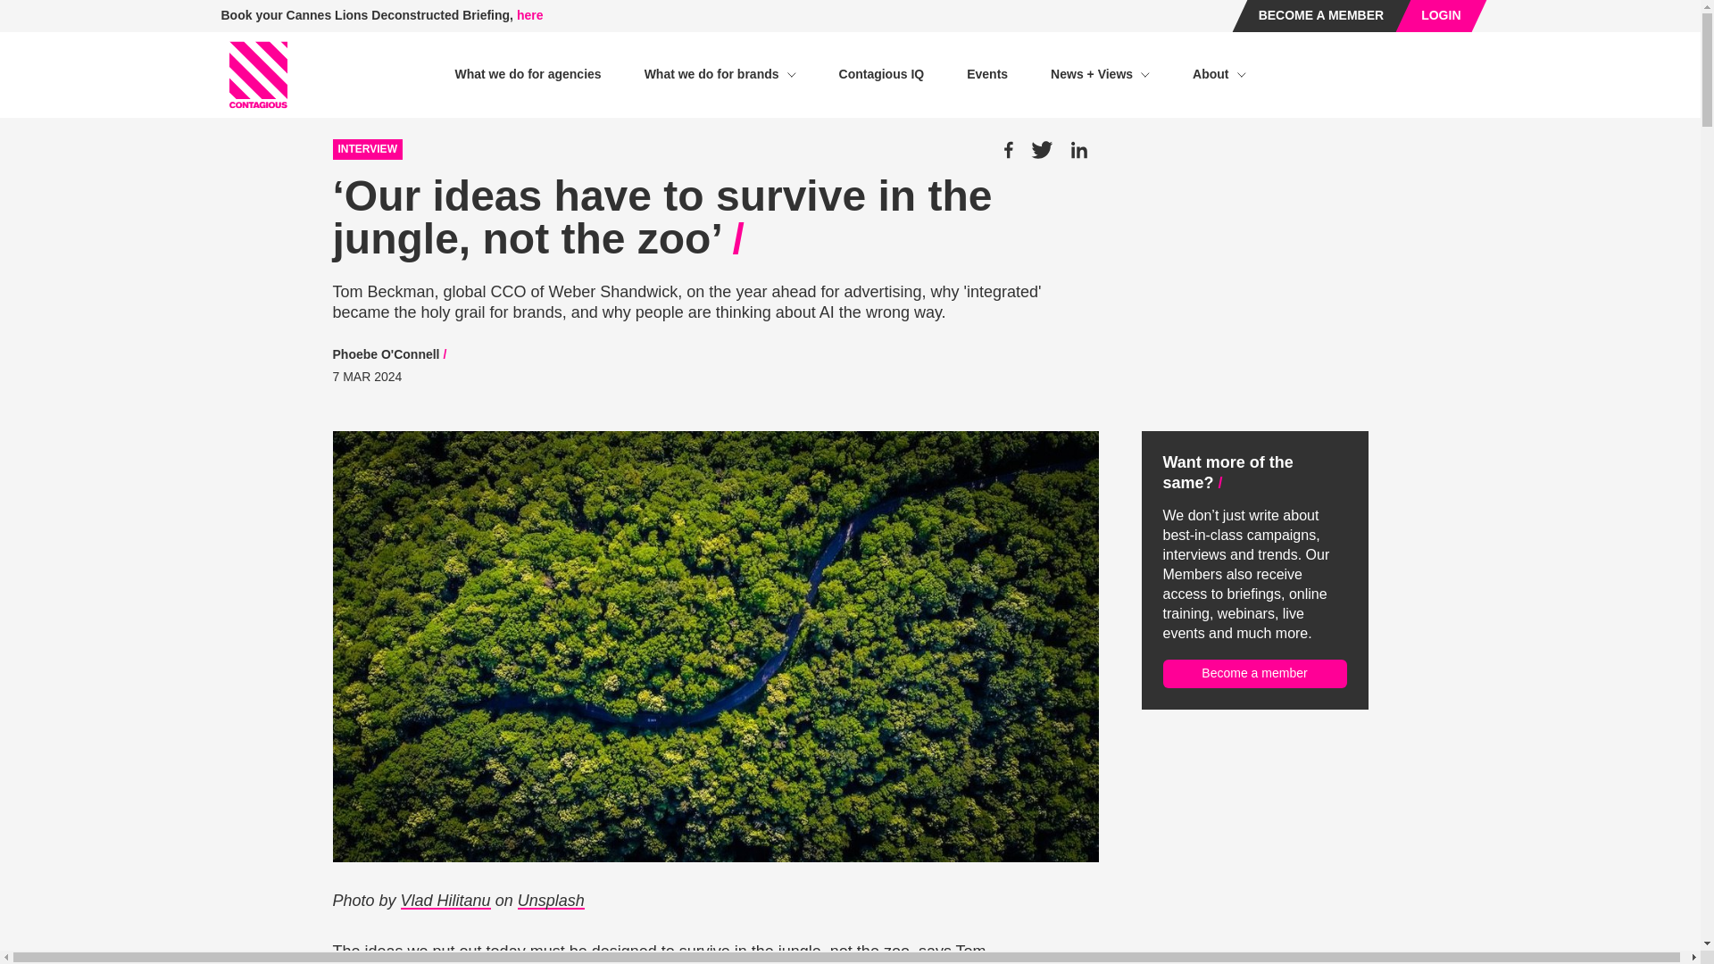 Image resolution: width=1714 pixels, height=964 pixels. I want to click on SHARE ON TWITTER, so click(1041, 150).